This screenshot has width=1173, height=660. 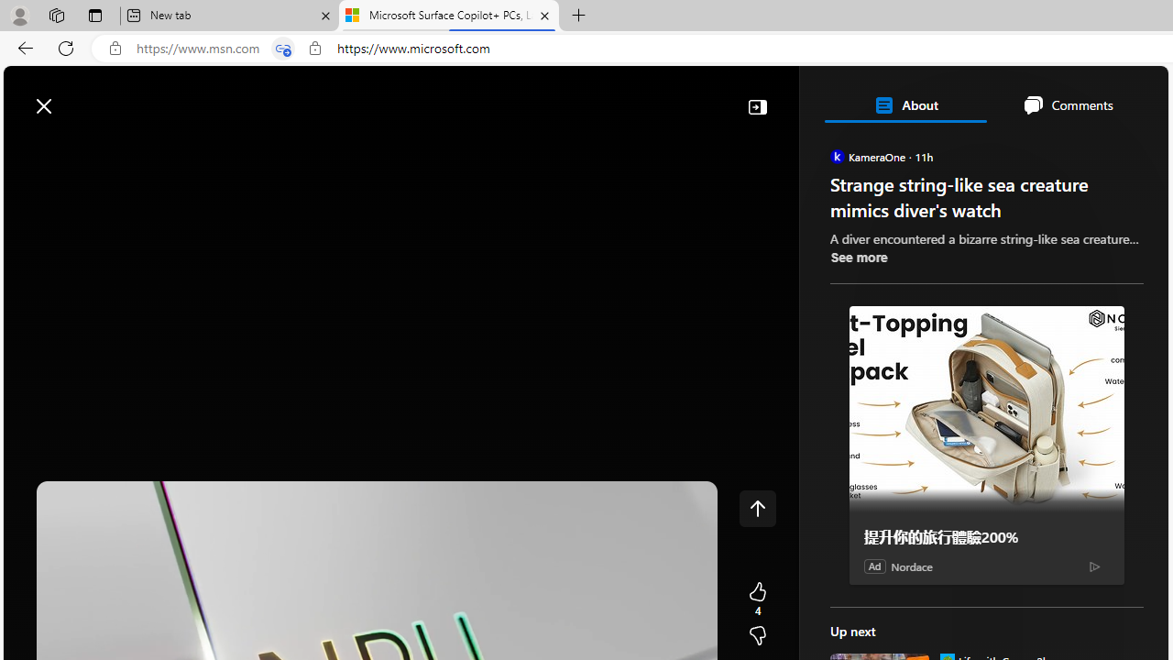 I want to click on Watch, so click(x=229, y=148).